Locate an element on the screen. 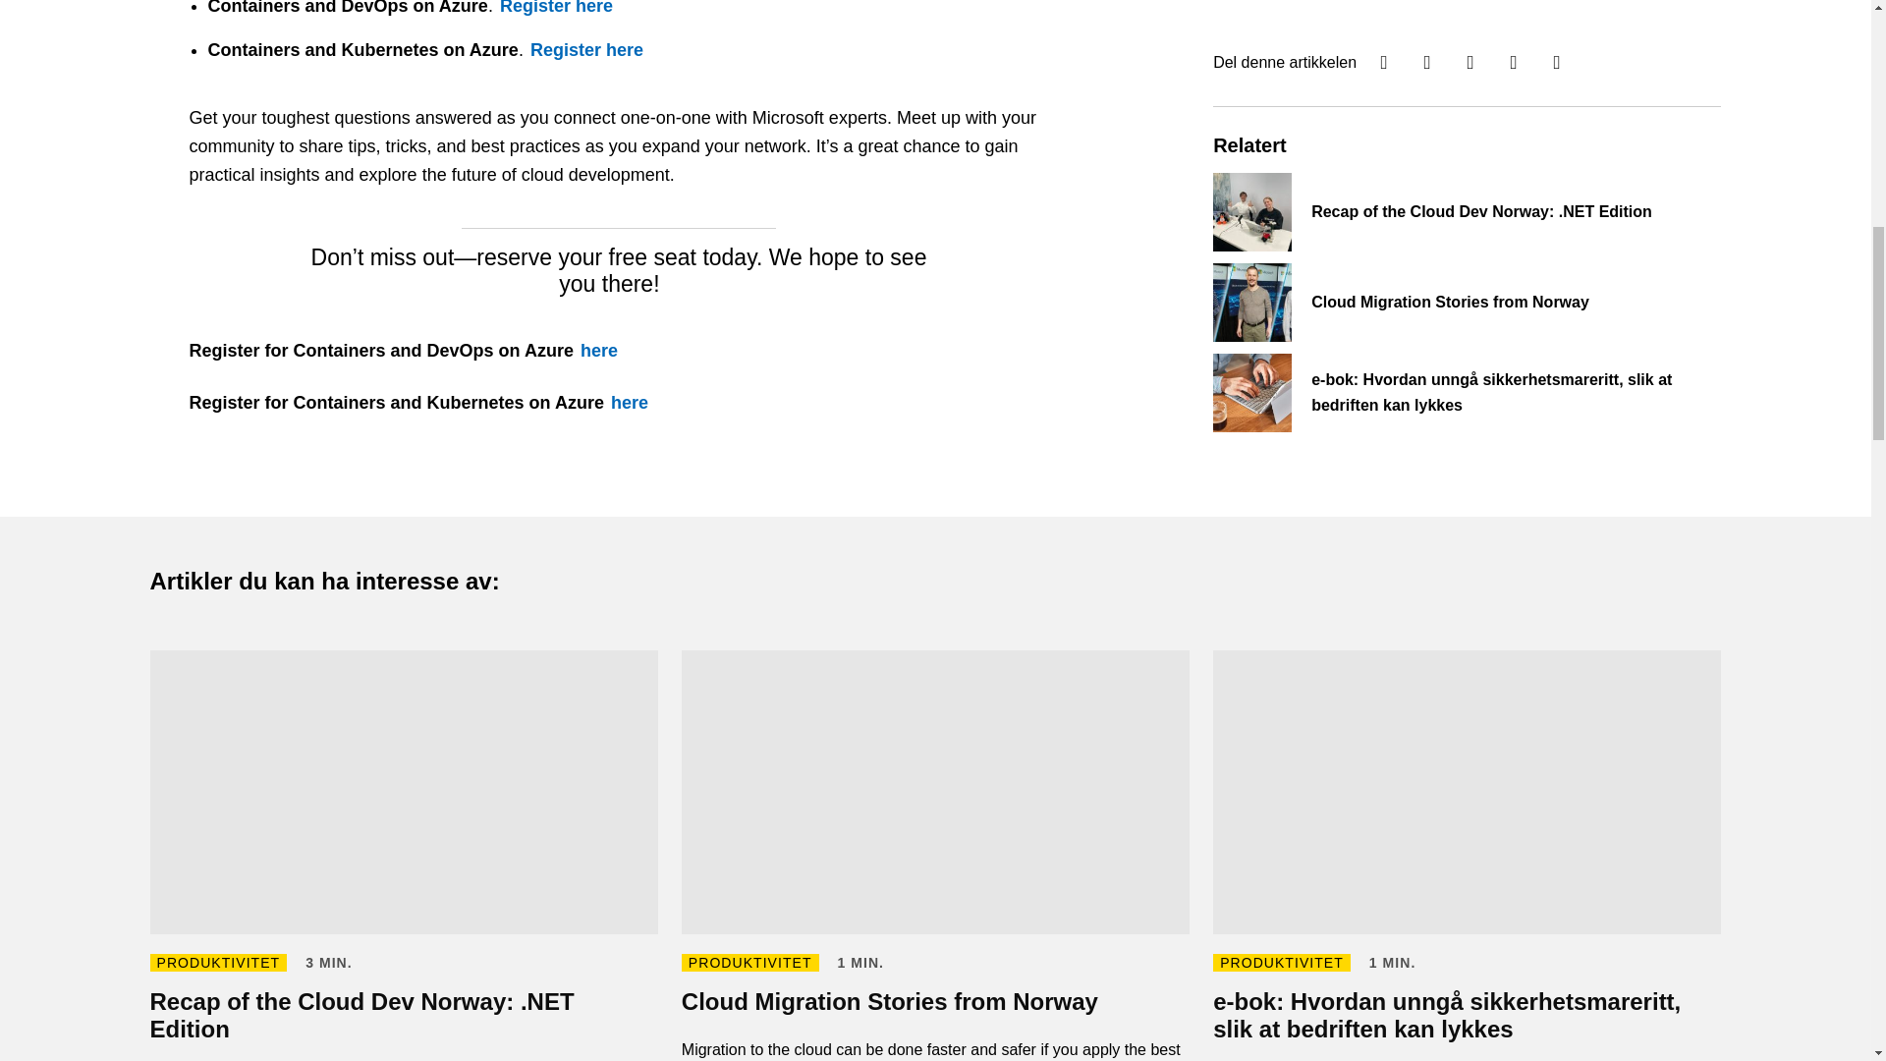  Cloud Migration Stories from Norway is located at coordinates (935, 856).